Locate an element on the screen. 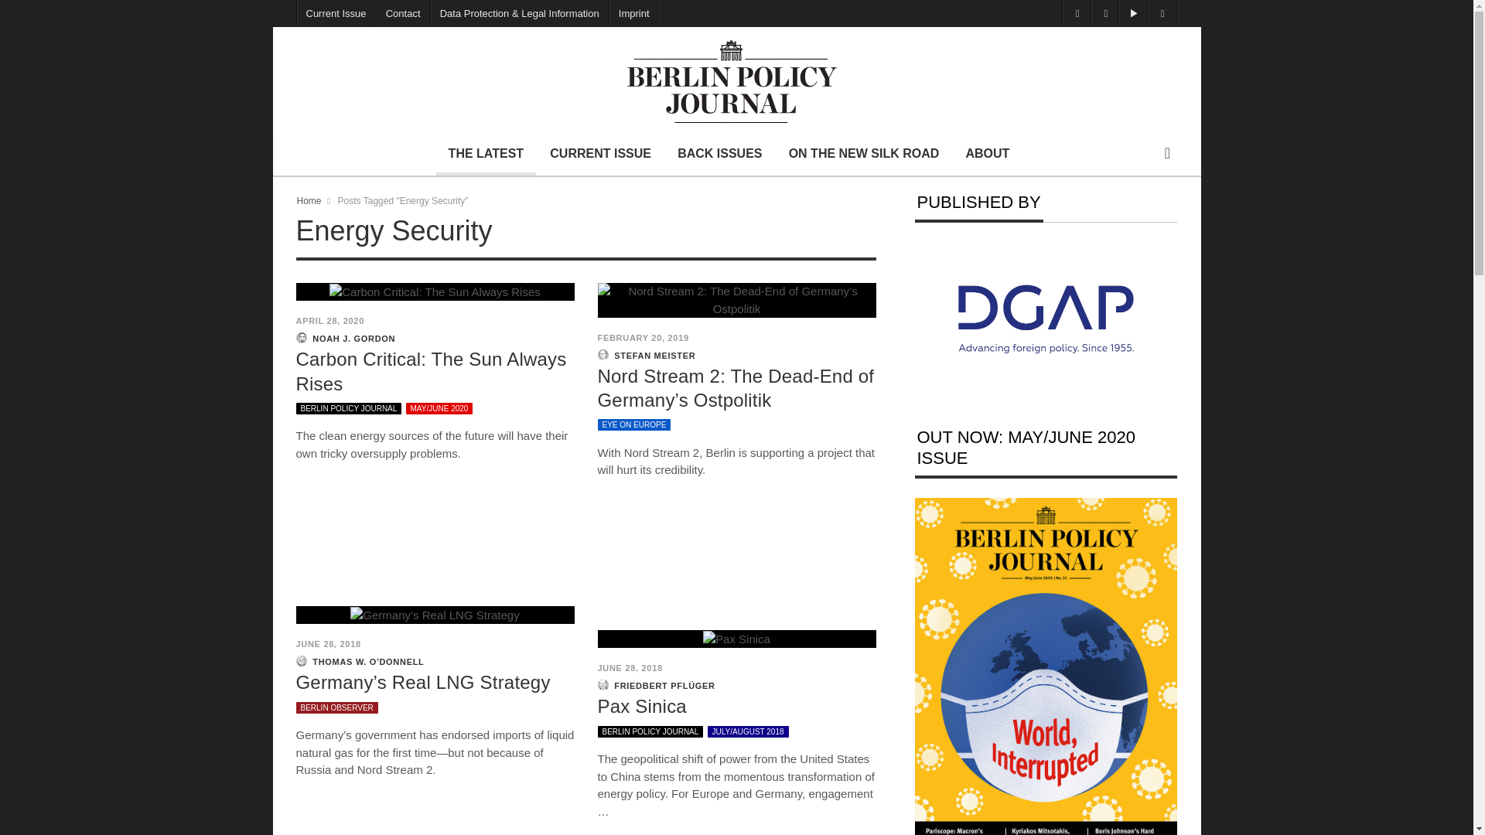  BERLIN POLICY JOURNAL is located at coordinates (650, 731).